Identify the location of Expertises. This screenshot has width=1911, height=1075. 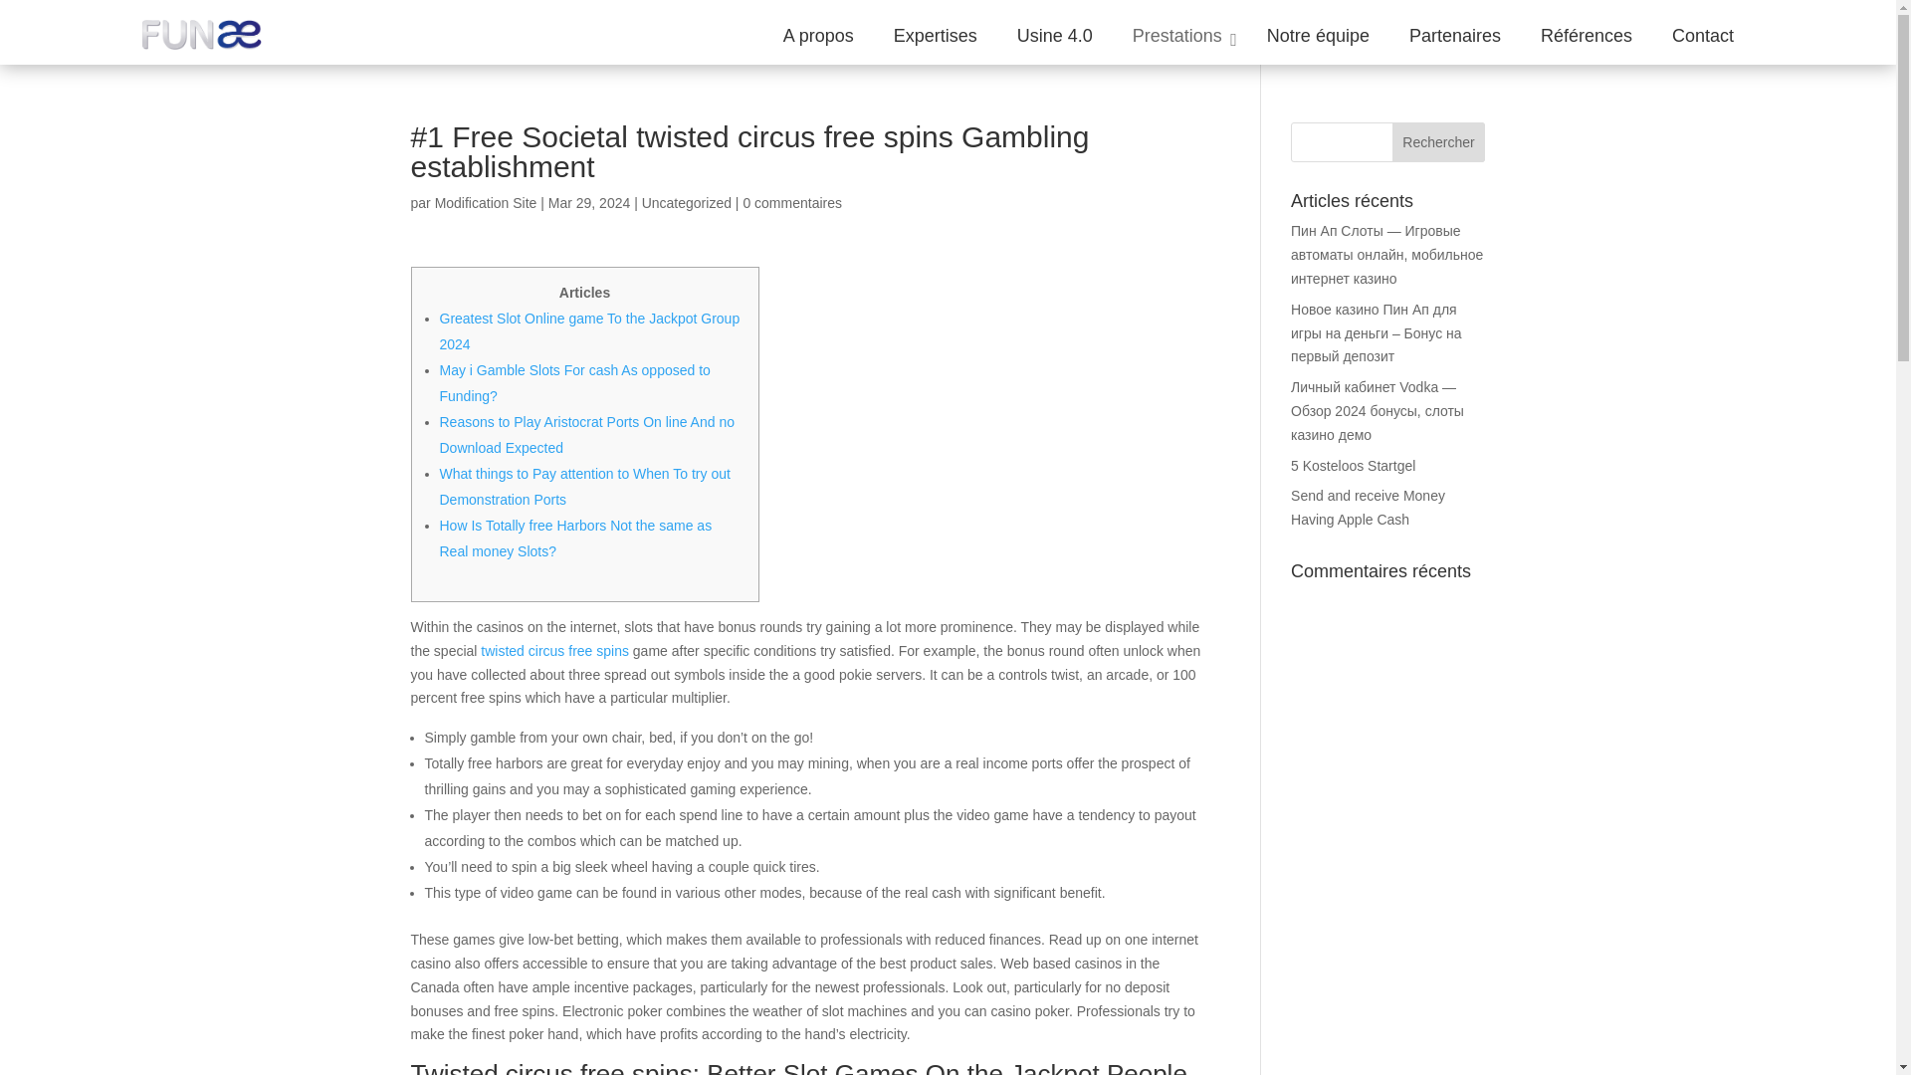
(936, 36).